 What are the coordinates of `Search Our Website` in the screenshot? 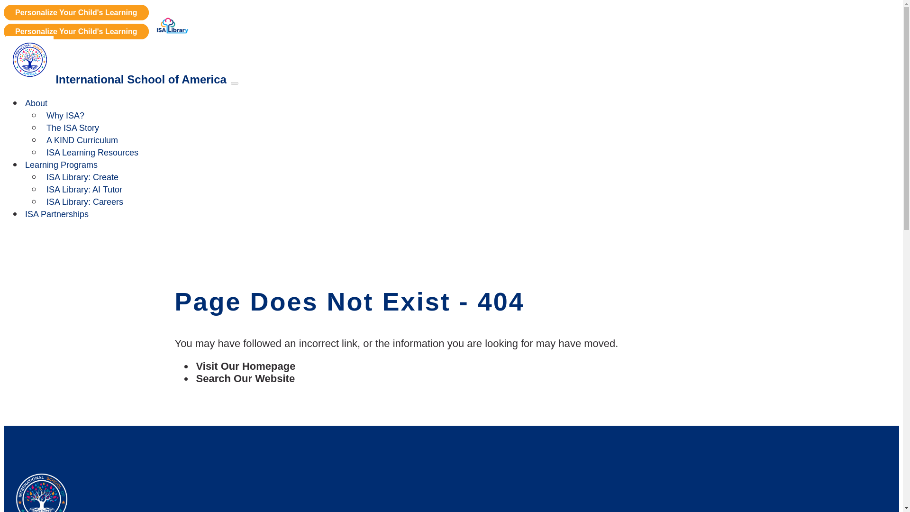 It's located at (245, 378).